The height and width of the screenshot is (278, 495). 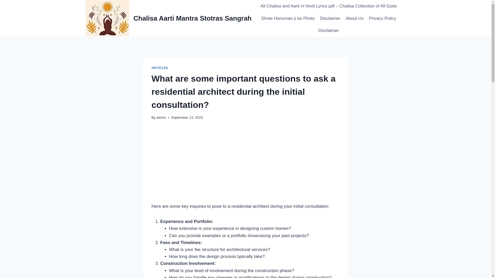 What do you see at coordinates (383, 19) in the screenshot?
I see `Privacy Policy` at bounding box center [383, 19].